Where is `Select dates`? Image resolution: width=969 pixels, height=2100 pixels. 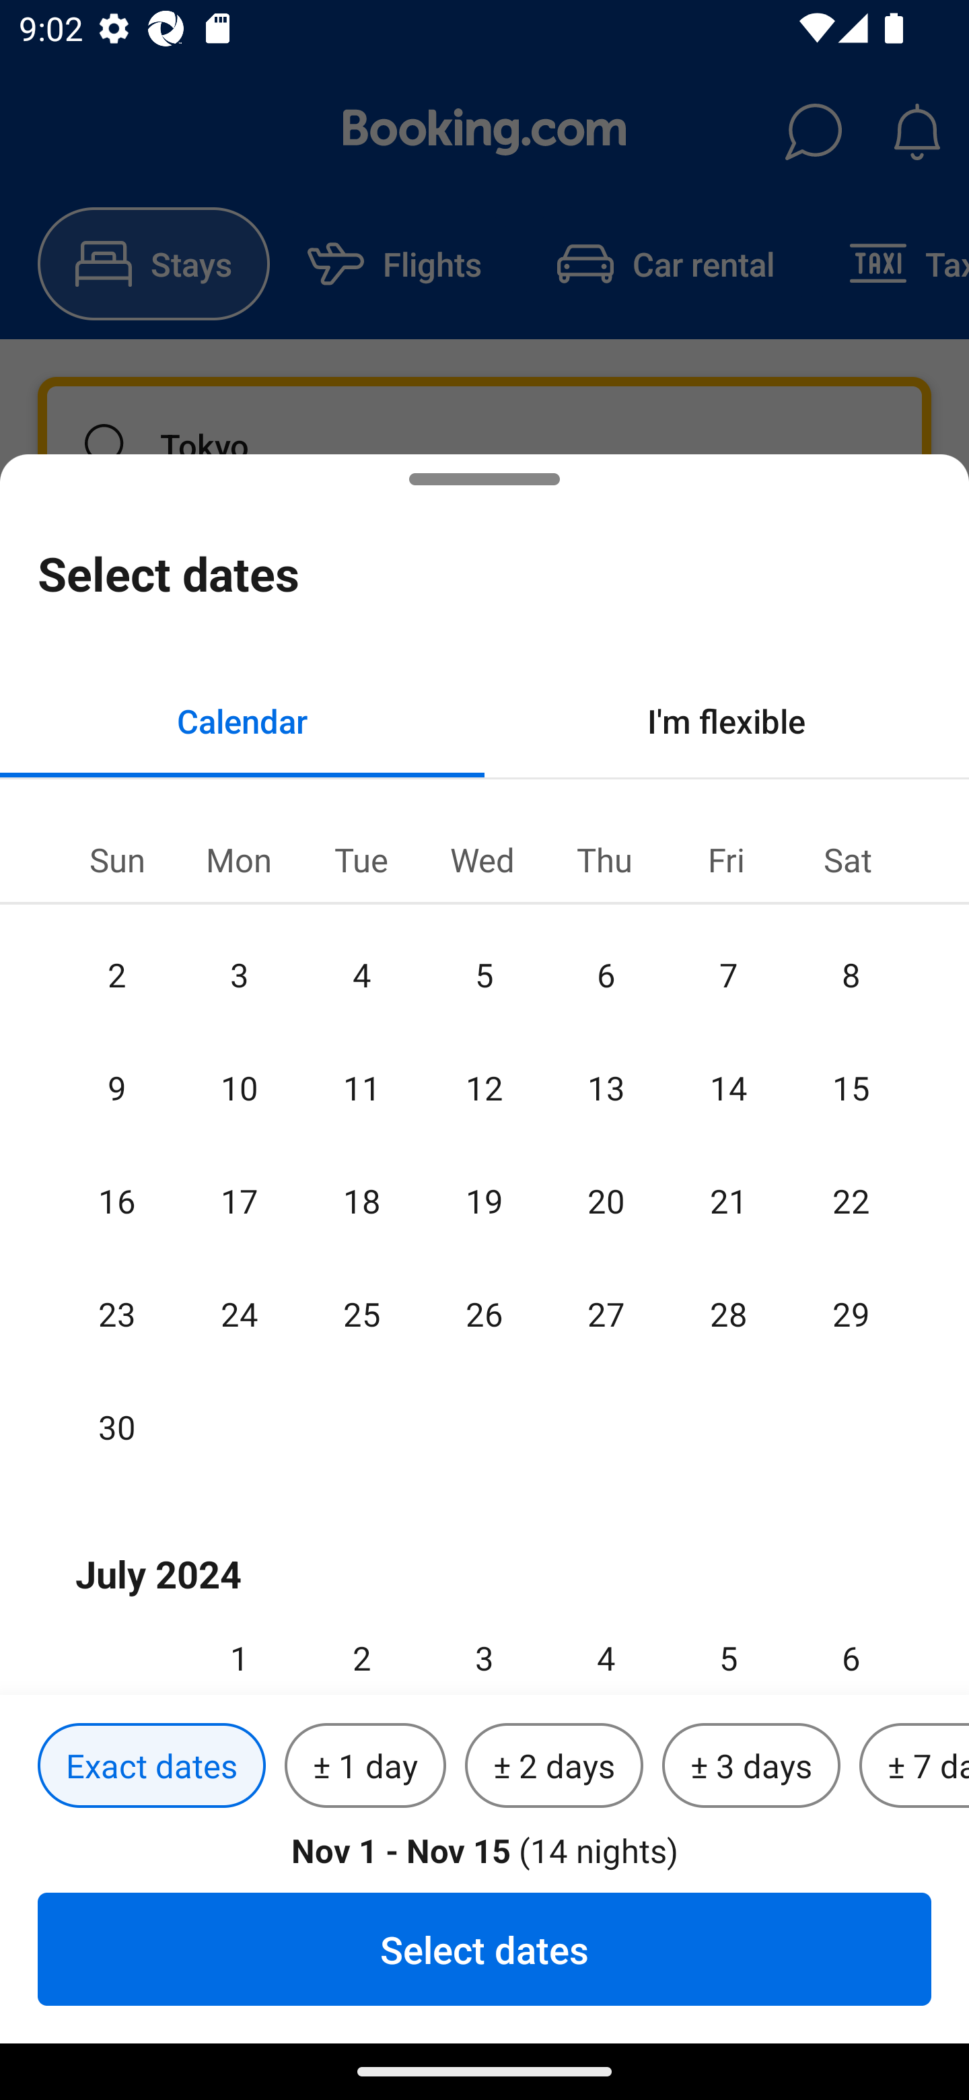
Select dates is located at coordinates (485, 1949).